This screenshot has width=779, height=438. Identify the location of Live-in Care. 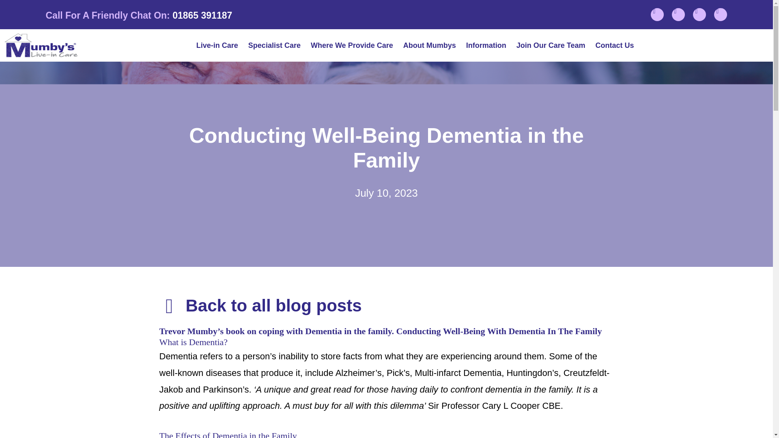
(217, 45).